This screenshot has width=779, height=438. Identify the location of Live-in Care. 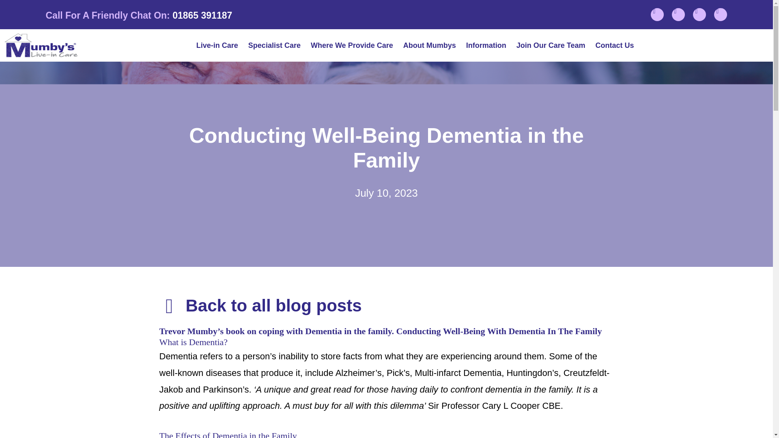
(217, 45).